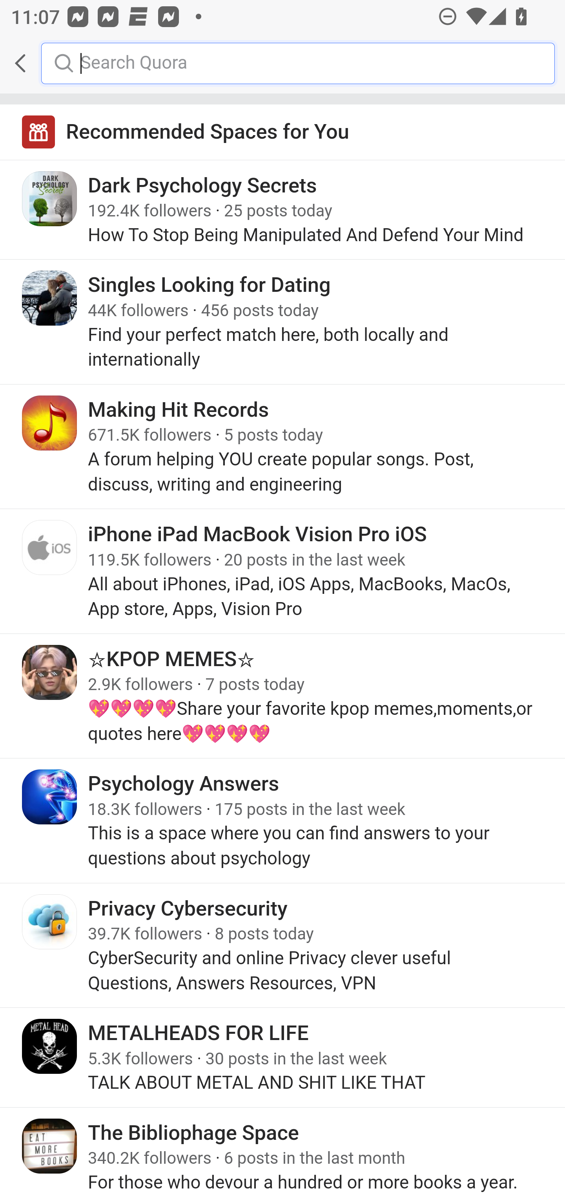 The width and height of the screenshot is (565, 1194). What do you see at coordinates (50, 298) in the screenshot?
I see `Icon for Singles Looking for Dating` at bounding box center [50, 298].